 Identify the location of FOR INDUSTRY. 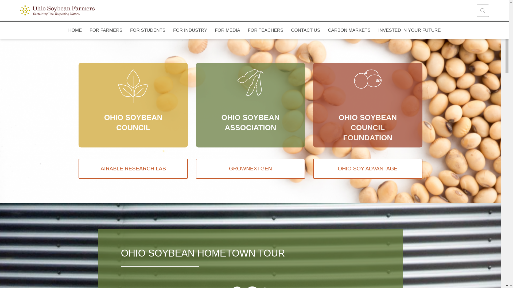
(190, 30).